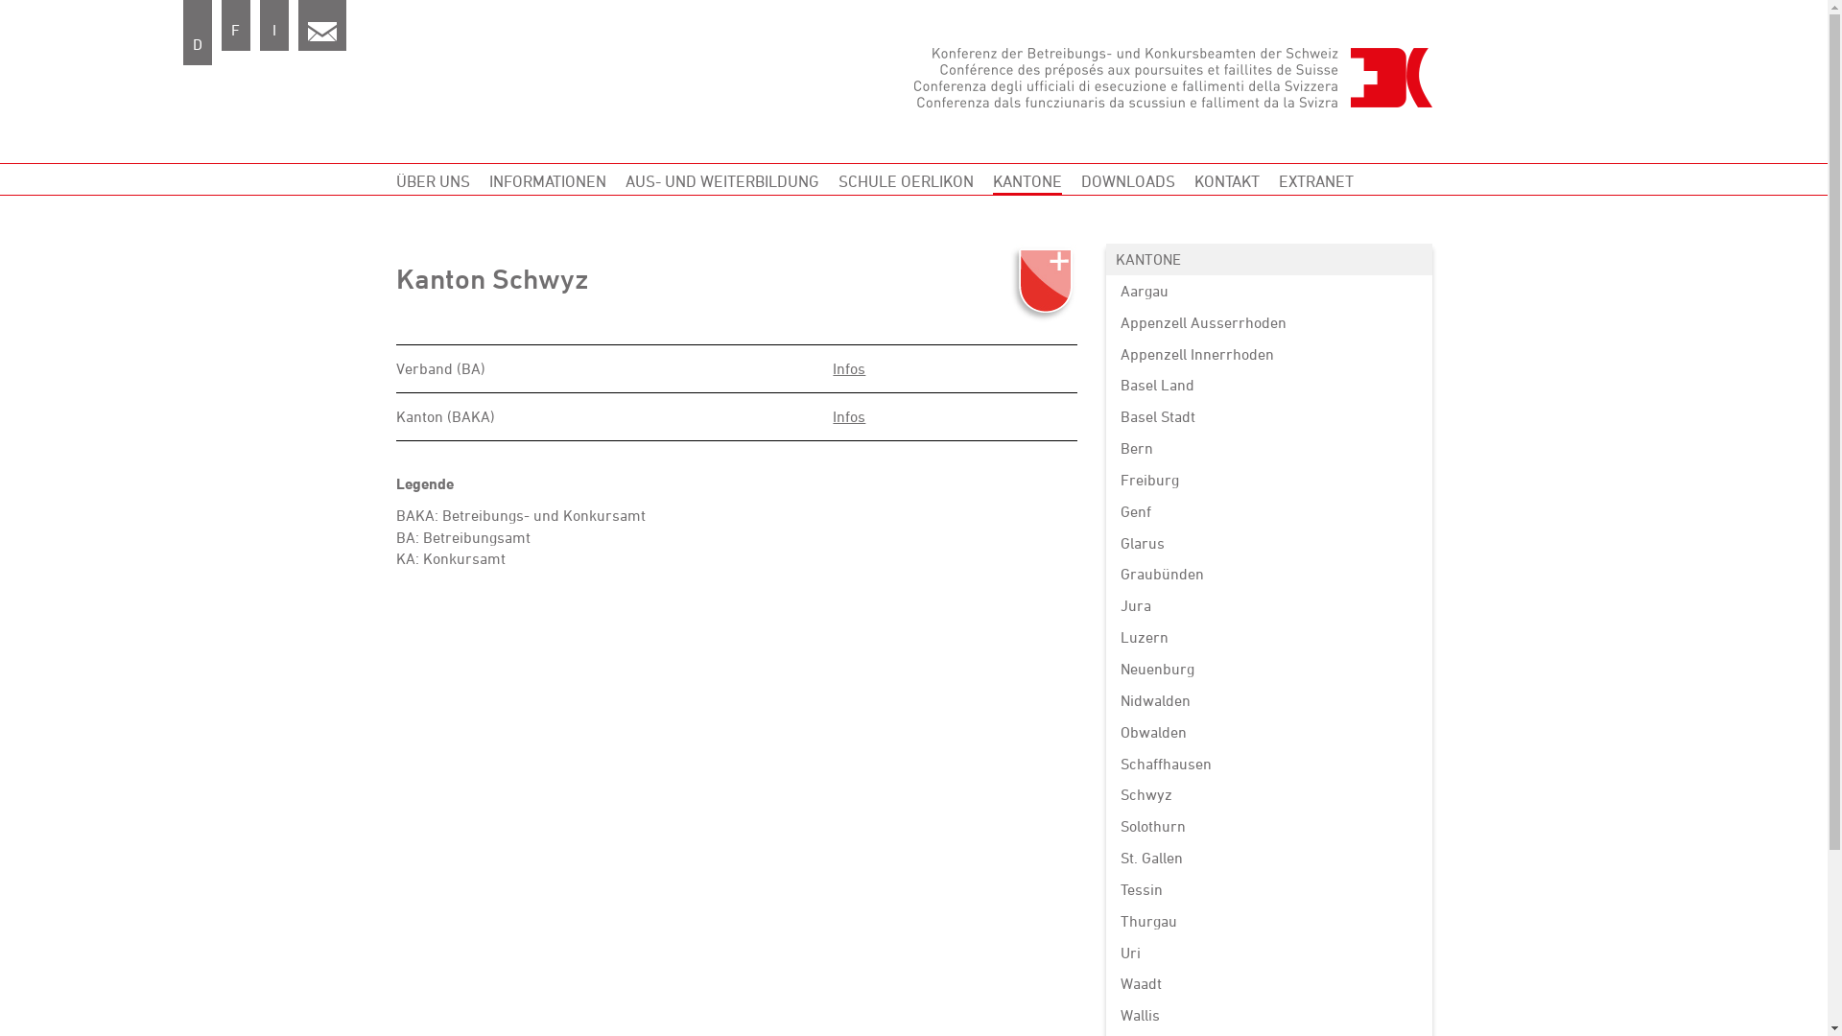  What do you see at coordinates (1269, 670) in the screenshot?
I see `Neuenburg` at bounding box center [1269, 670].